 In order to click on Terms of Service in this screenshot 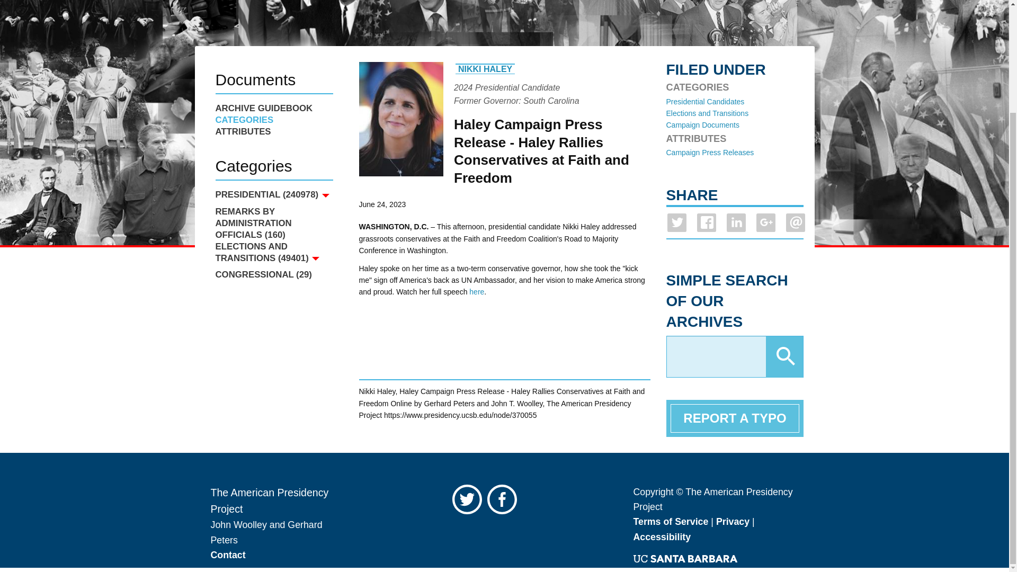, I will do `click(671, 521)`.